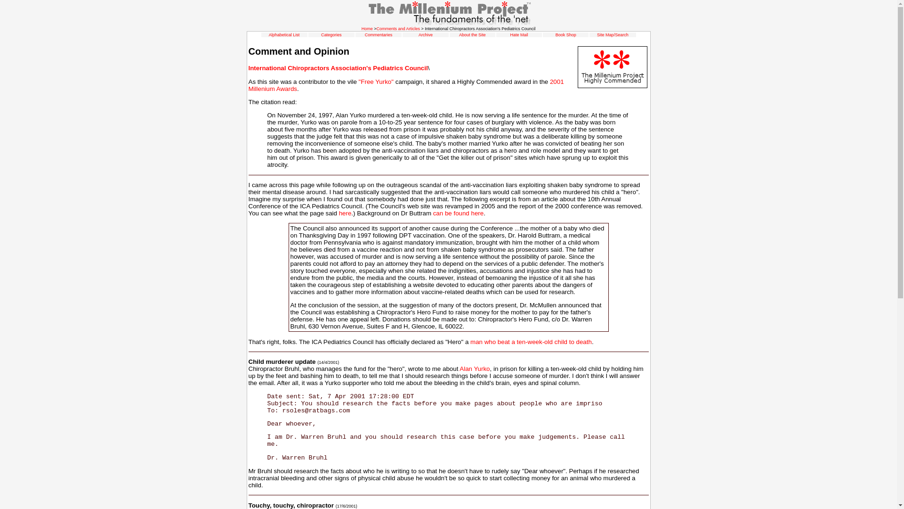  I want to click on here, so click(345, 213).